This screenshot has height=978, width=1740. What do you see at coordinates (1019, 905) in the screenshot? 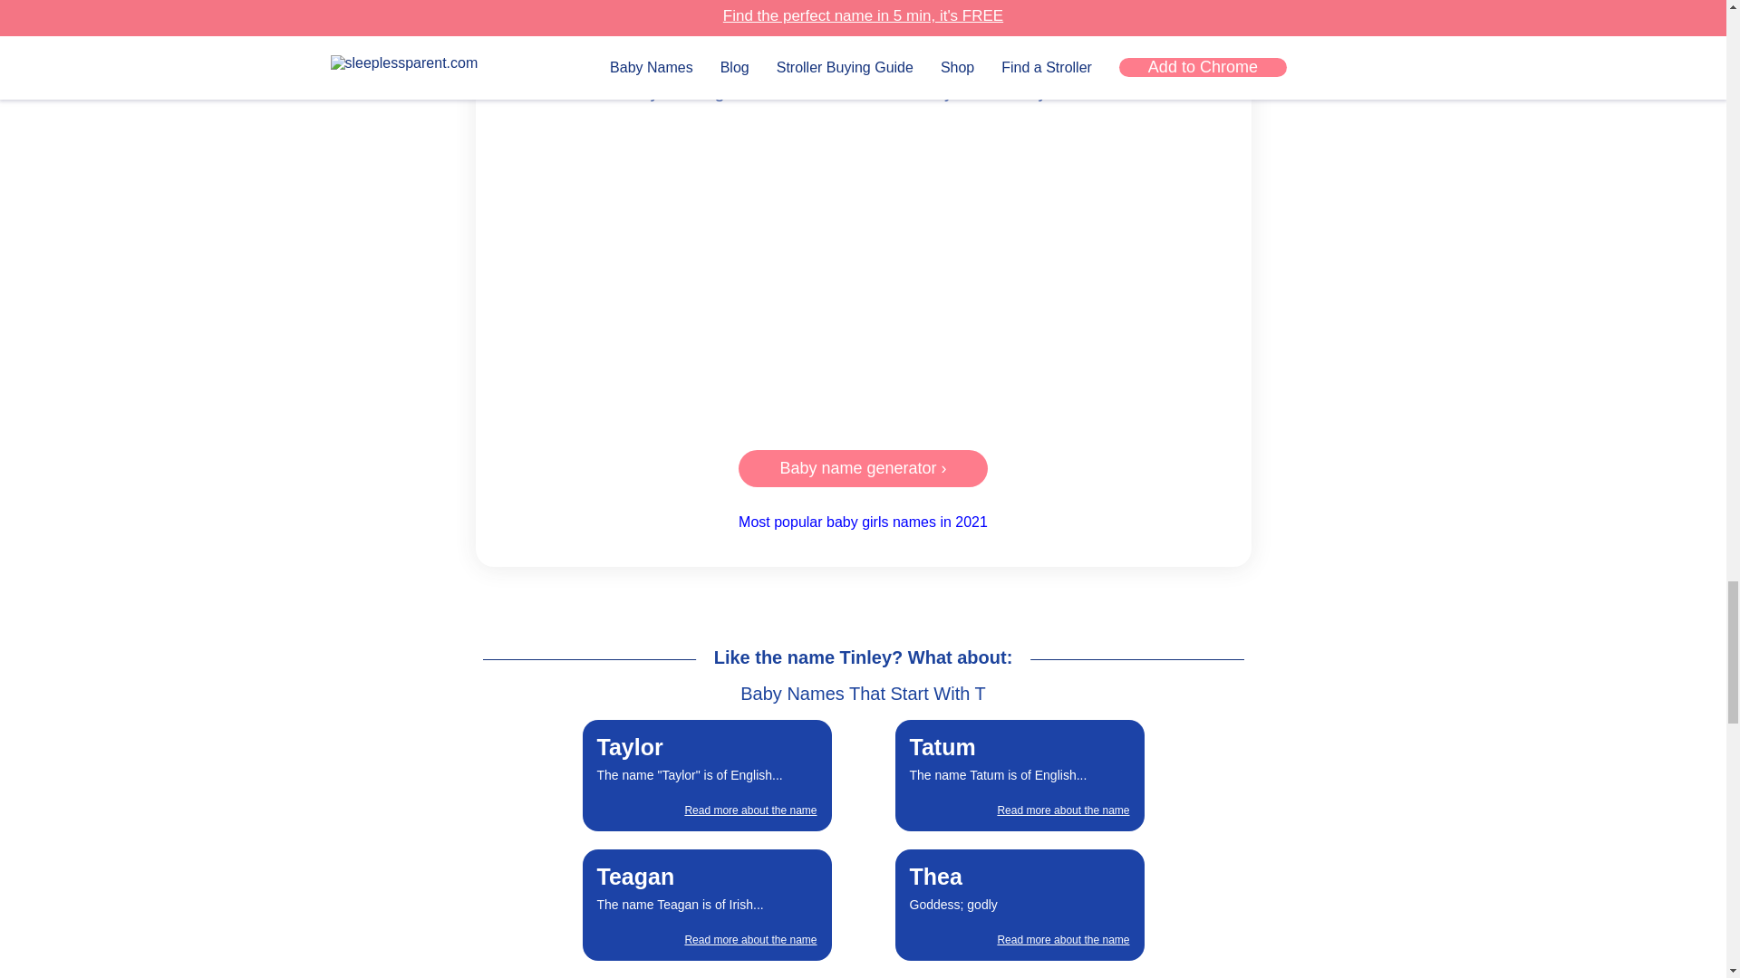
I see `Most popular baby girls names in 2021` at bounding box center [1019, 905].